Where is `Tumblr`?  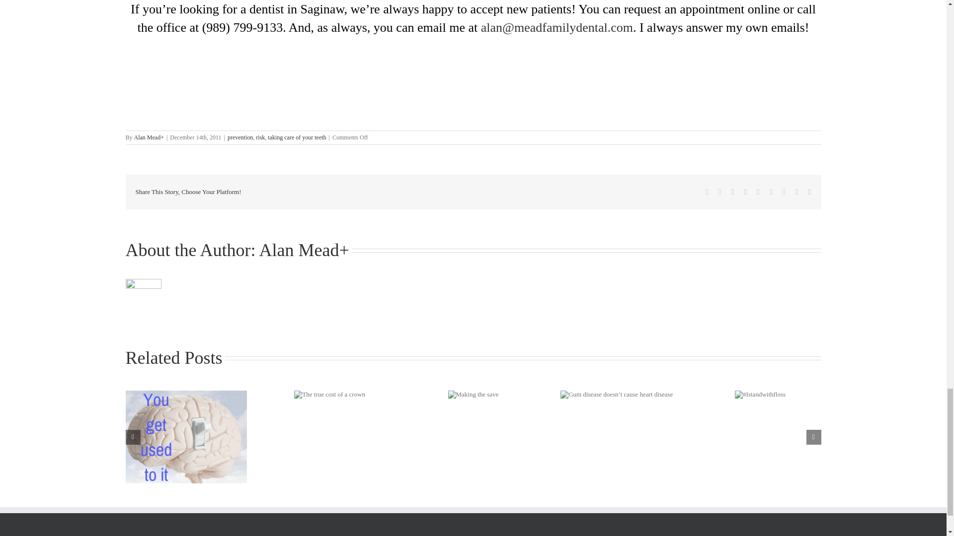 Tumblr is located at coordinates (771, 192).